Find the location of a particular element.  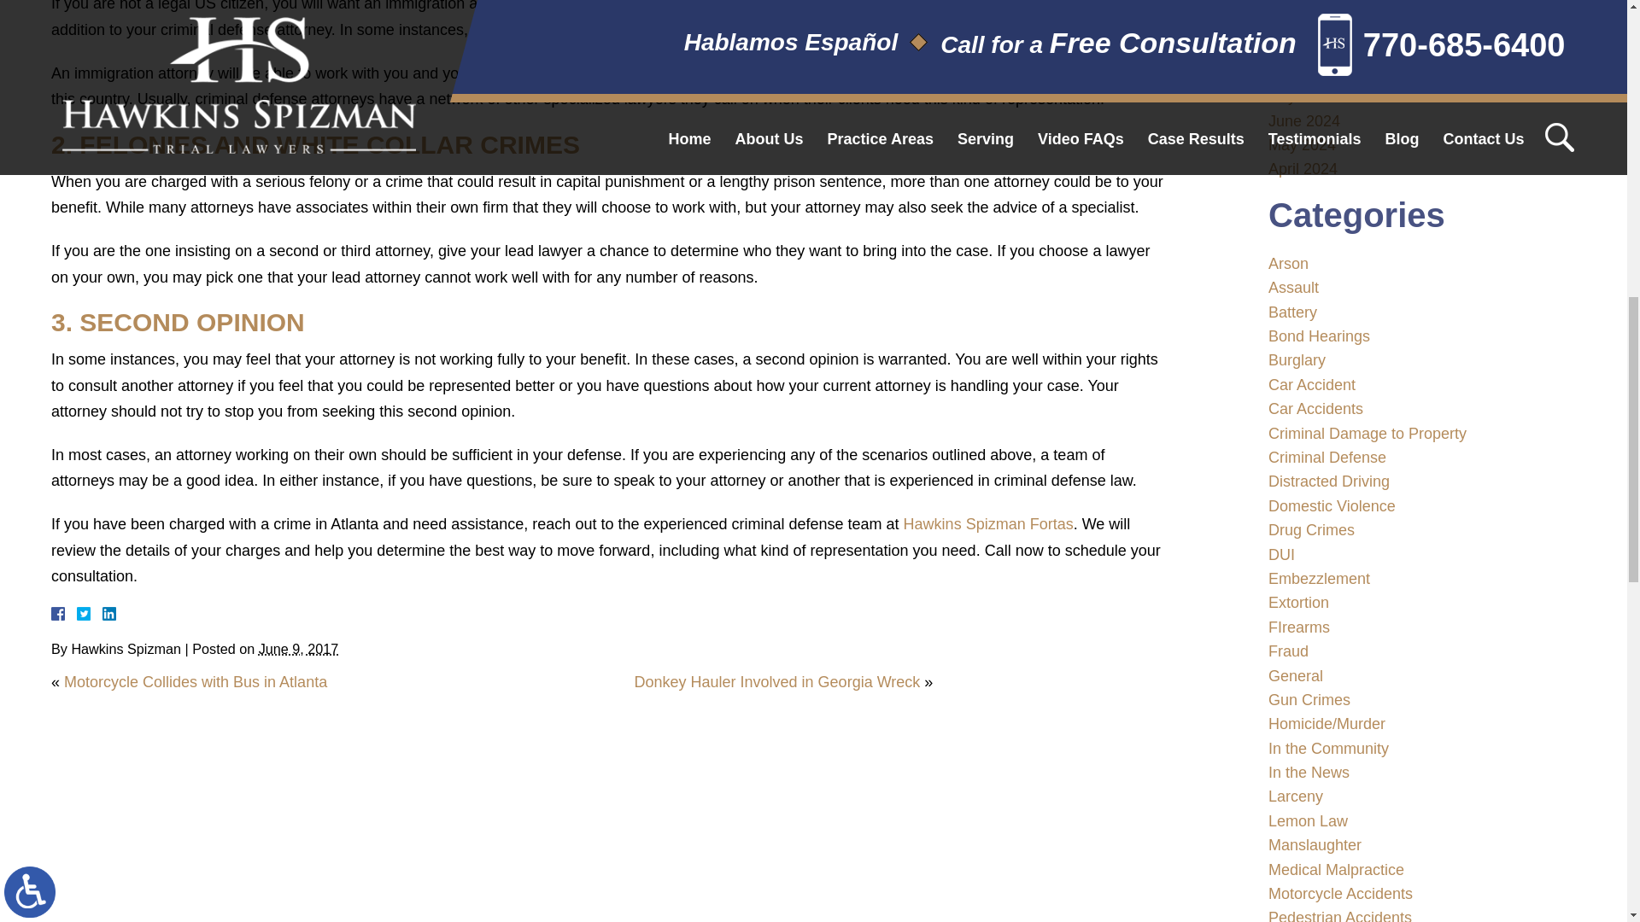

2017-06-09T13:00:06-0700 is located at coordinates (299, 648).